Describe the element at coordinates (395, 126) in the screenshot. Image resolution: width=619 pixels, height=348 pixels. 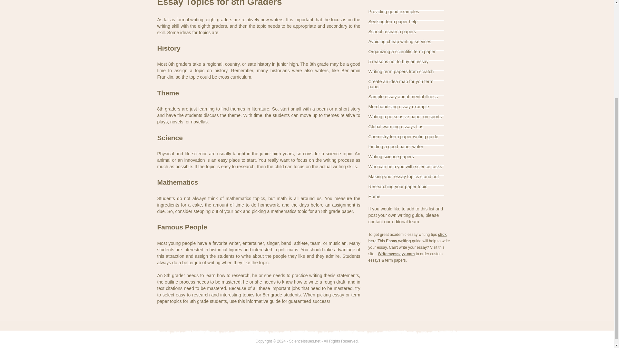
I see `Writing An Academic Essay On The Topic Of Global Warming` at that location.